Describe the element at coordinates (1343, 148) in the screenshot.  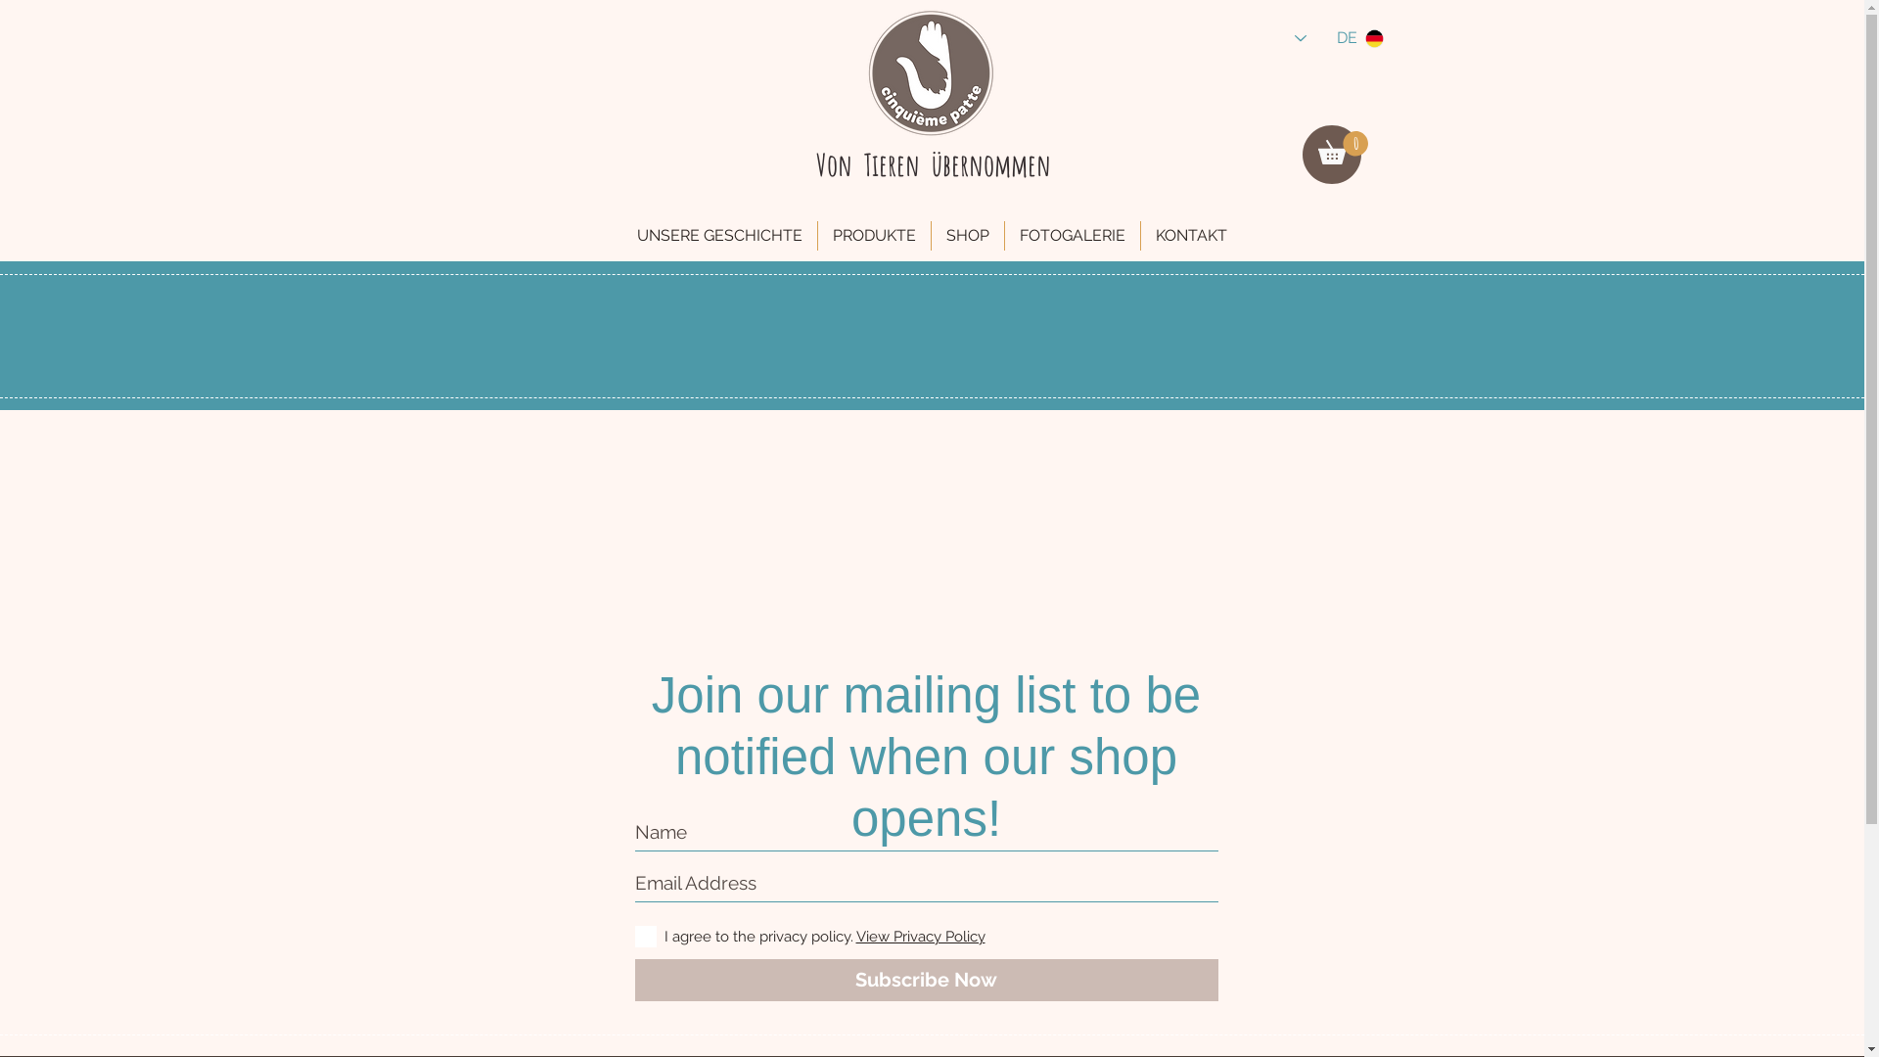
I see `0` at that location.